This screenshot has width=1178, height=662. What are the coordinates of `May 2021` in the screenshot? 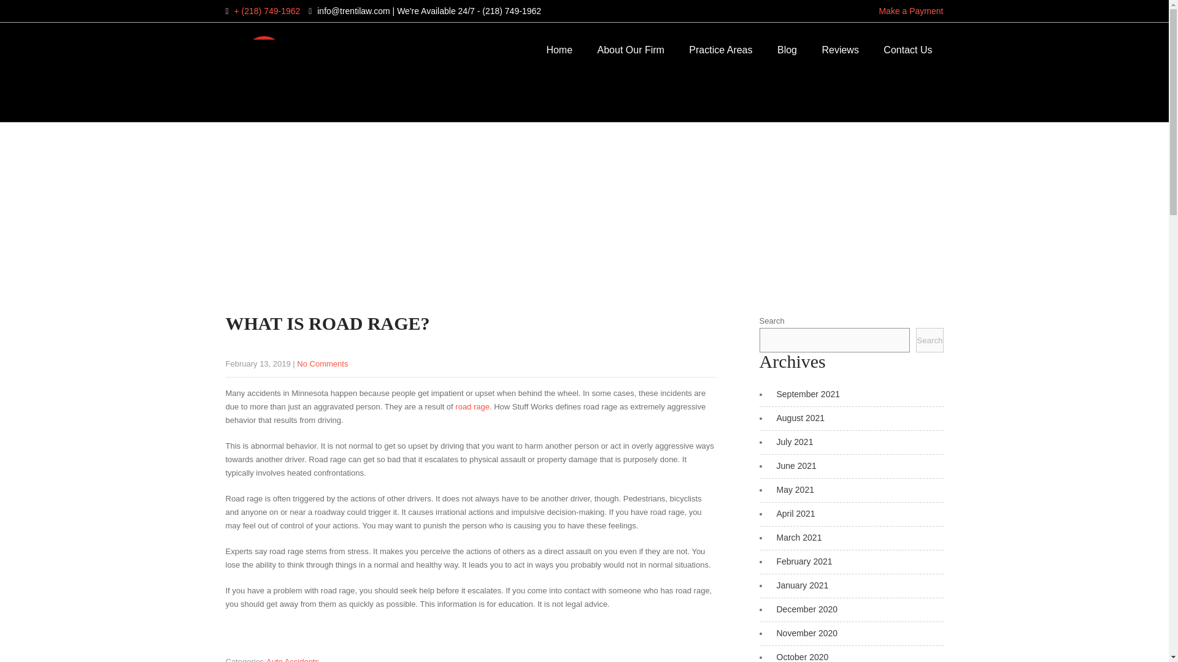 It's located at (791, 489).